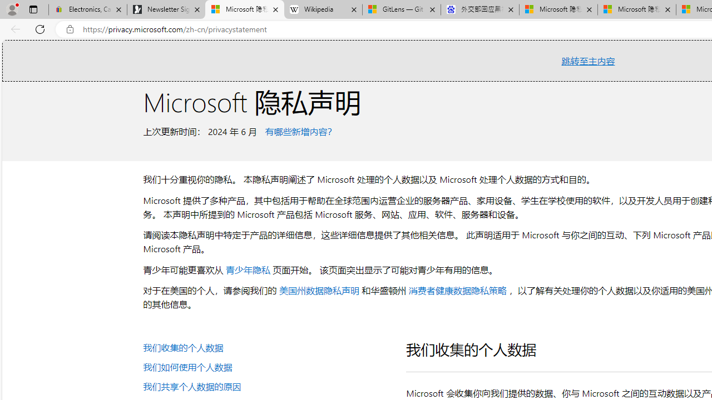 The height and width of the screenshot is (400, 712). Describe the element at coordinates (166, 10) in the screenshot. I see `Newsletter Sign Up` at that location.